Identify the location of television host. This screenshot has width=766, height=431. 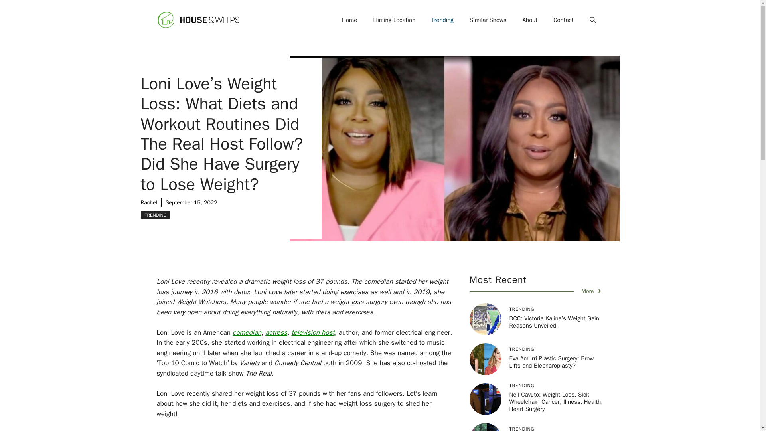
(312, 332).